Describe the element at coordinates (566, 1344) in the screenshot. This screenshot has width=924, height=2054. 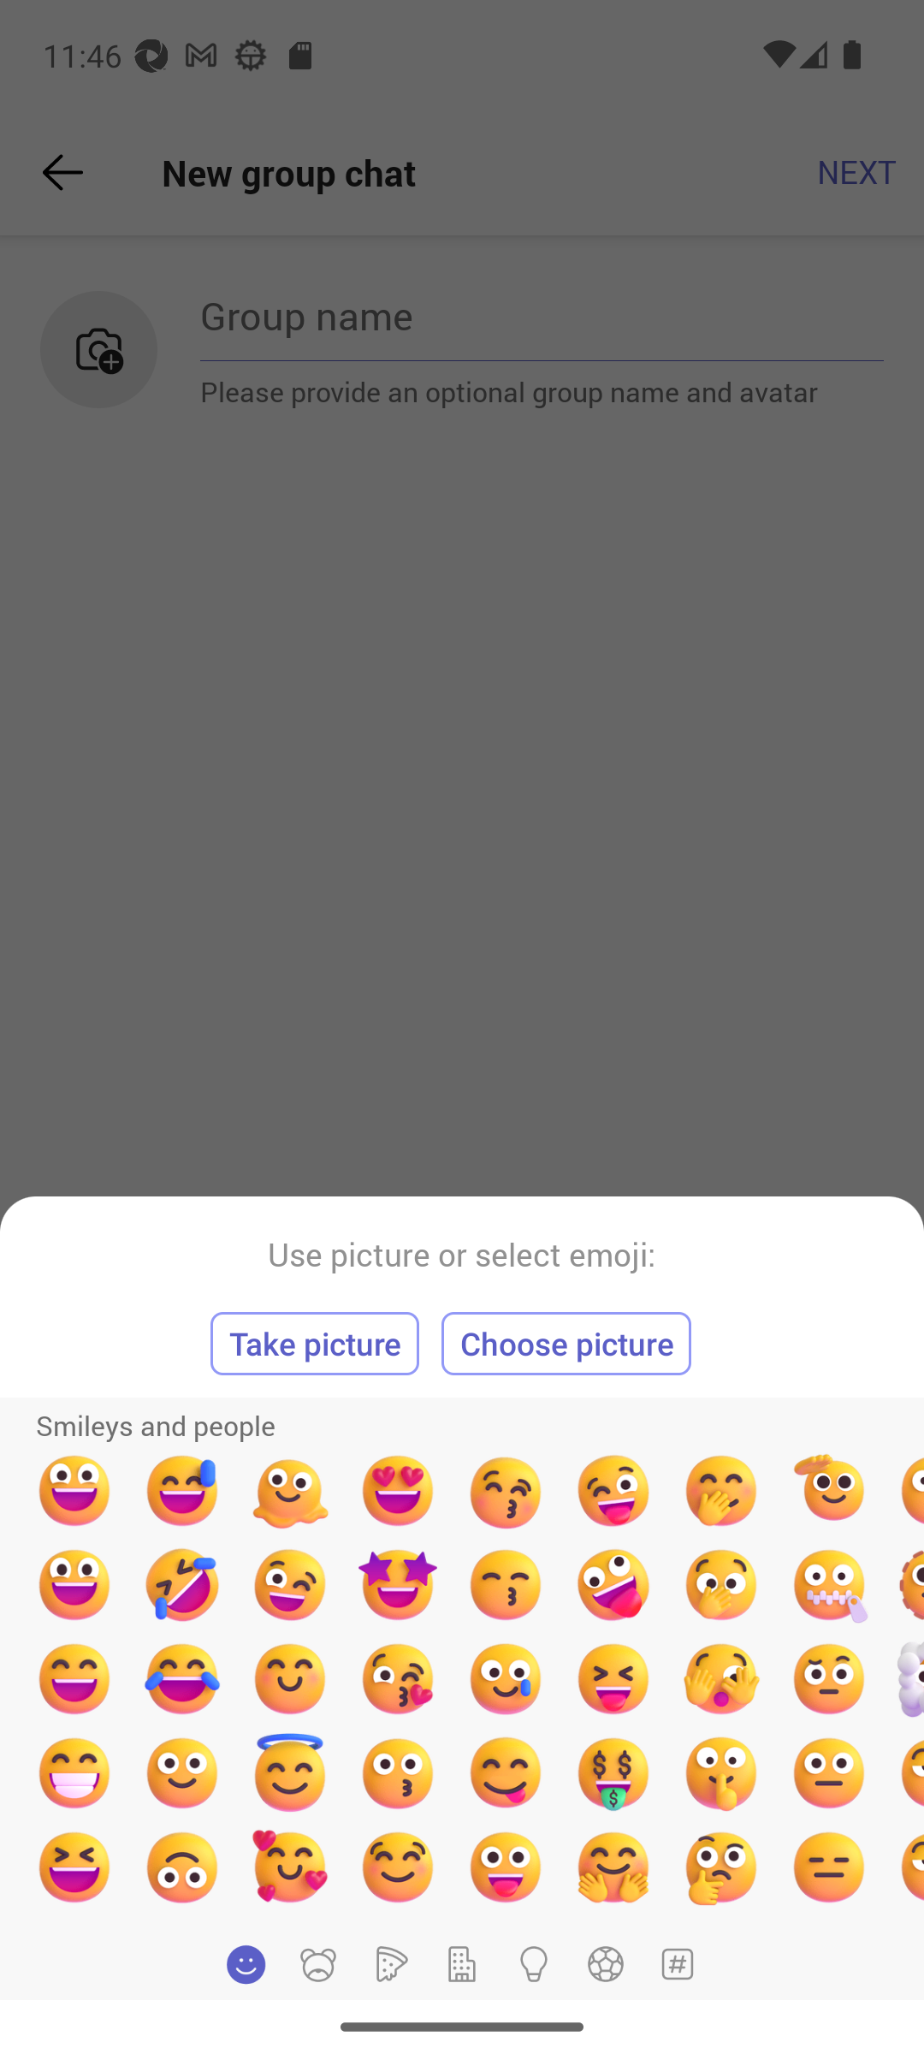
I see `Choose picture` at that location.